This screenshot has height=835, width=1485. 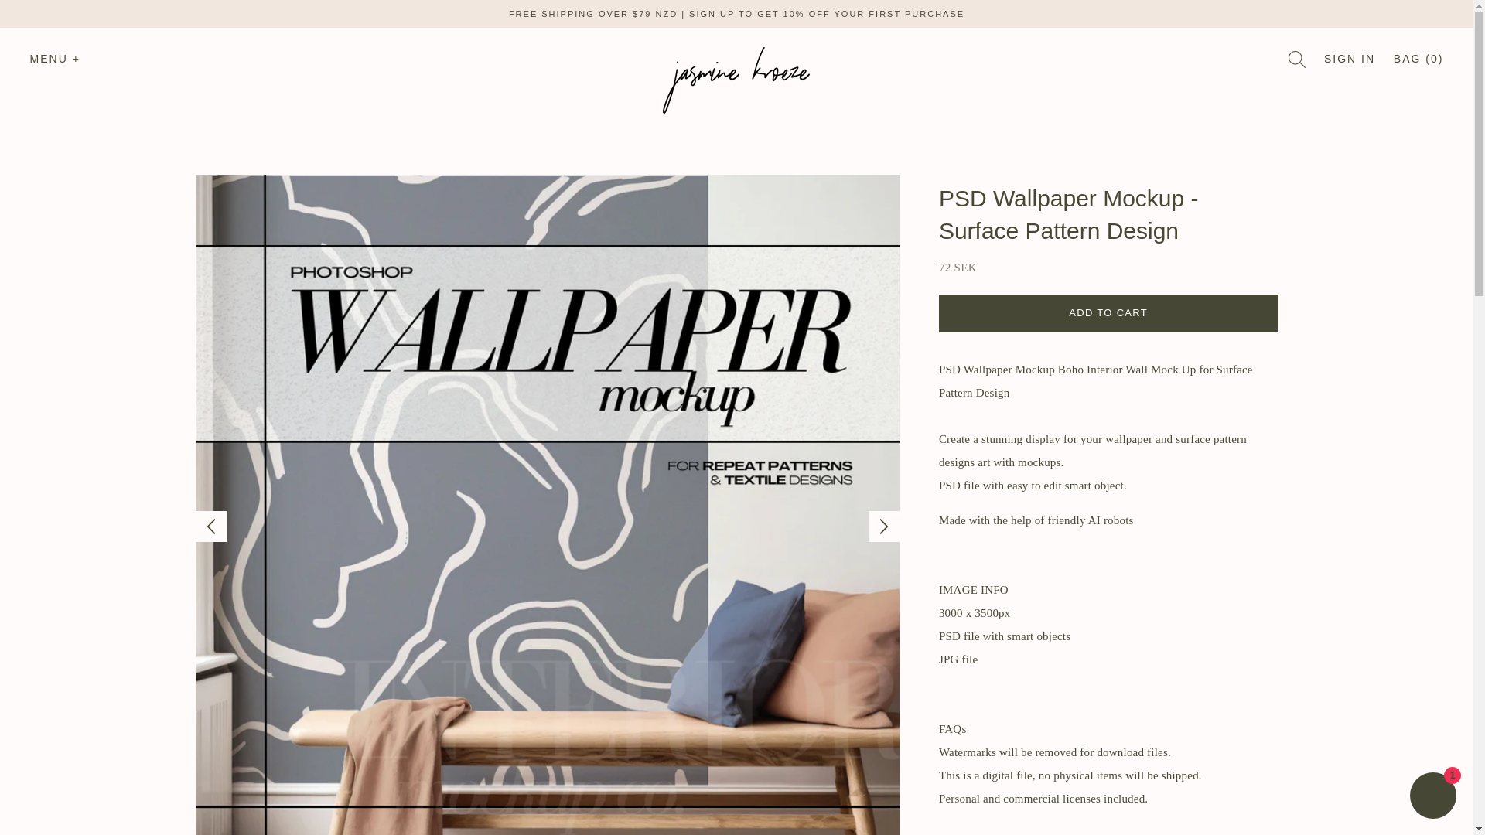 What do you see at coordinates (1432, 797) in the screenshot?
I see `Shopify online store chat` at bounding box center [1432, 797].